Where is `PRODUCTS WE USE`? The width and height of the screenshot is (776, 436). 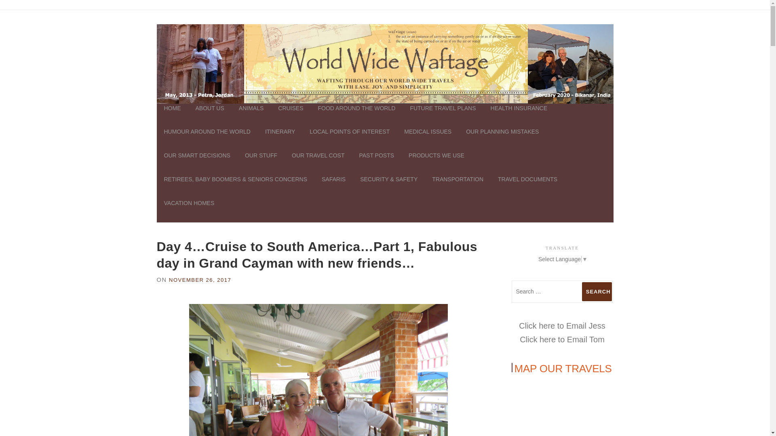 PRODUCTS WE USE is located at coordinates (436, 163).